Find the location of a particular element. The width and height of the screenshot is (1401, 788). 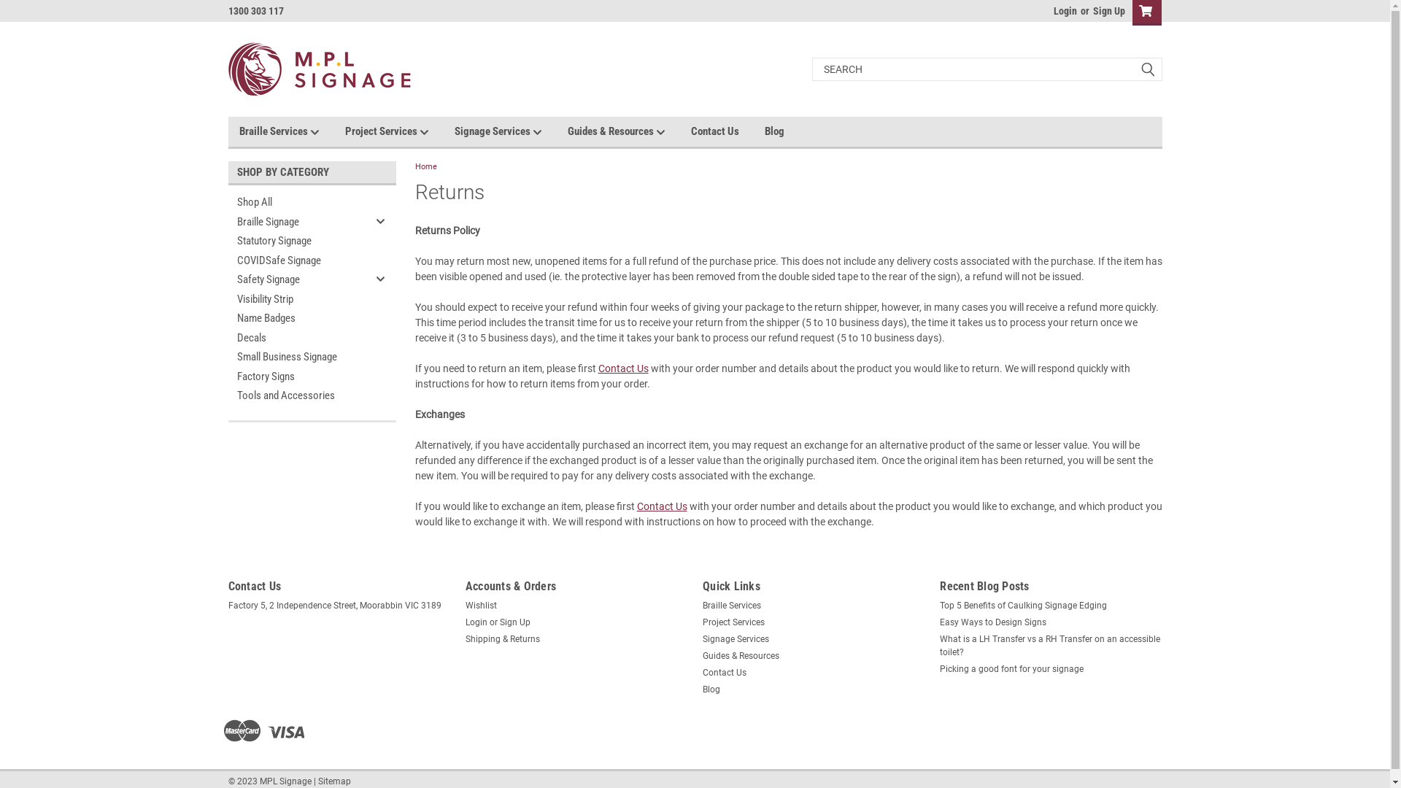

Shop All is located at coordinates (299, 203).